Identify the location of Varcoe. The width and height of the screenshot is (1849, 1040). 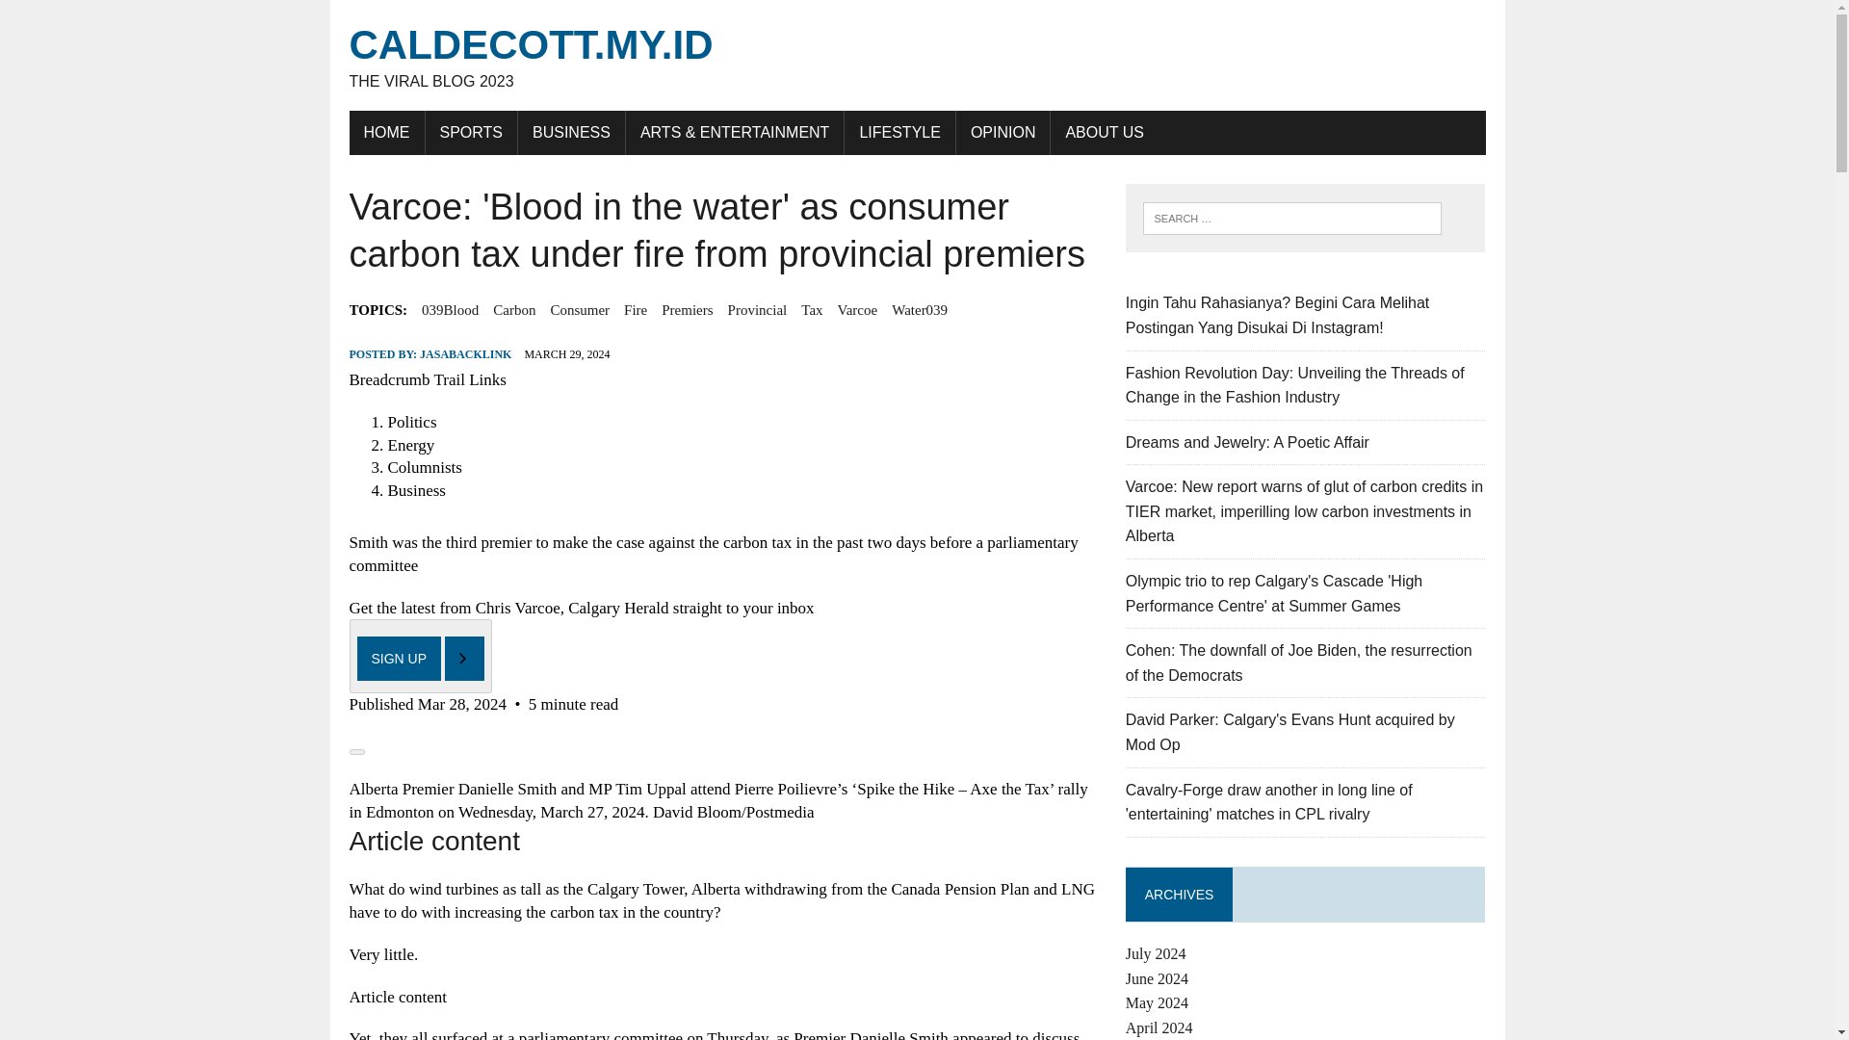
(857, 309).